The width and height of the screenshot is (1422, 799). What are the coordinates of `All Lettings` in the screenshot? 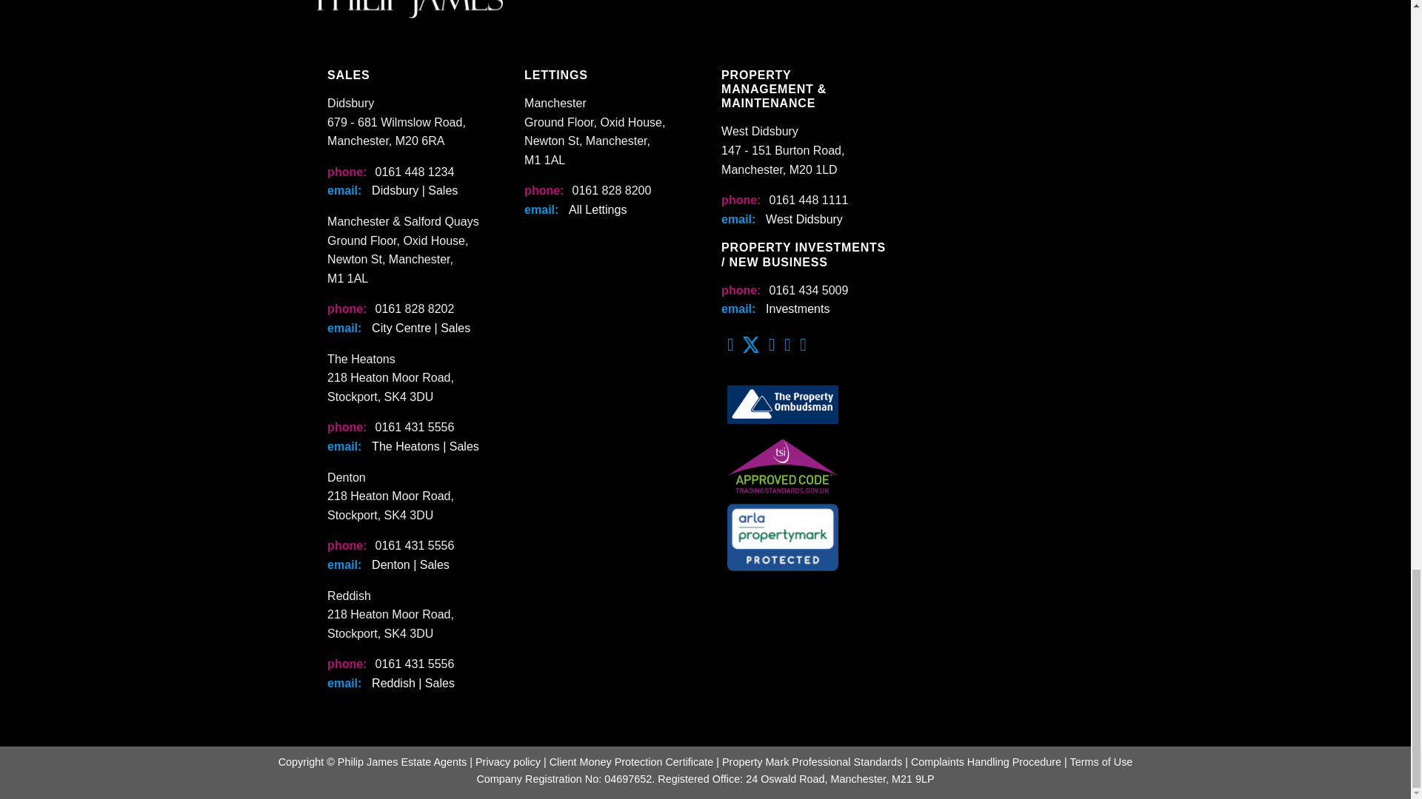 It's located at (598, 209).